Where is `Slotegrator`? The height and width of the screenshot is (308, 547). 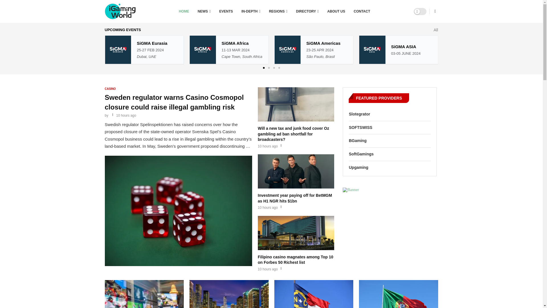 Slotegrator is located at coordinates (390, 114).